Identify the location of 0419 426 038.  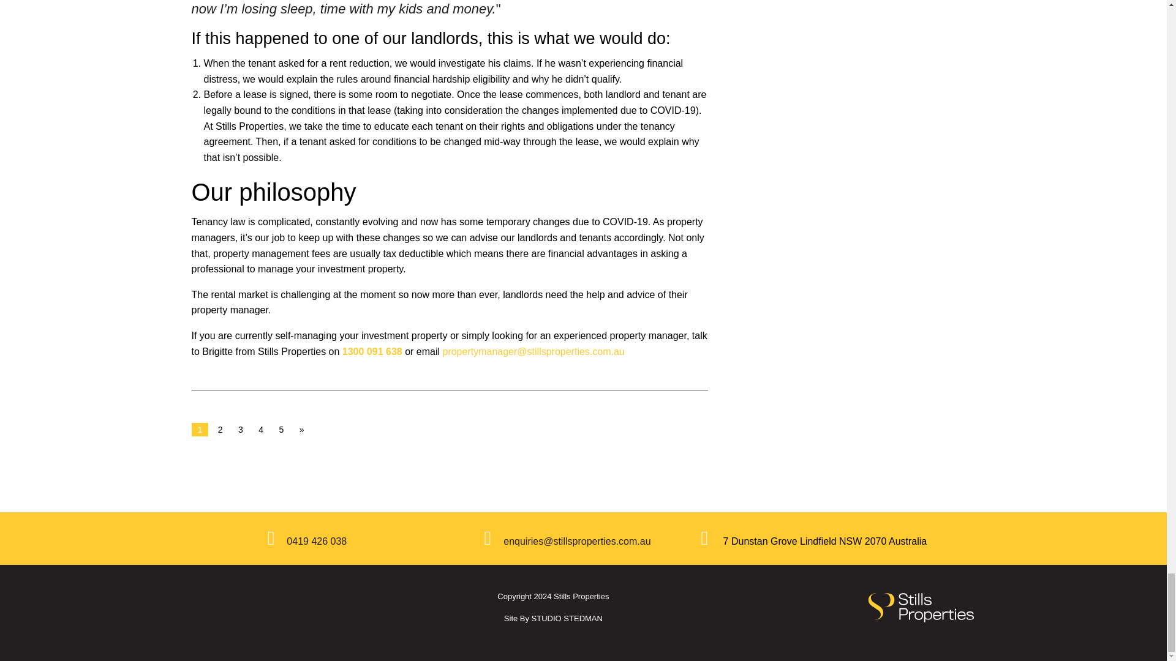
(317, 541).